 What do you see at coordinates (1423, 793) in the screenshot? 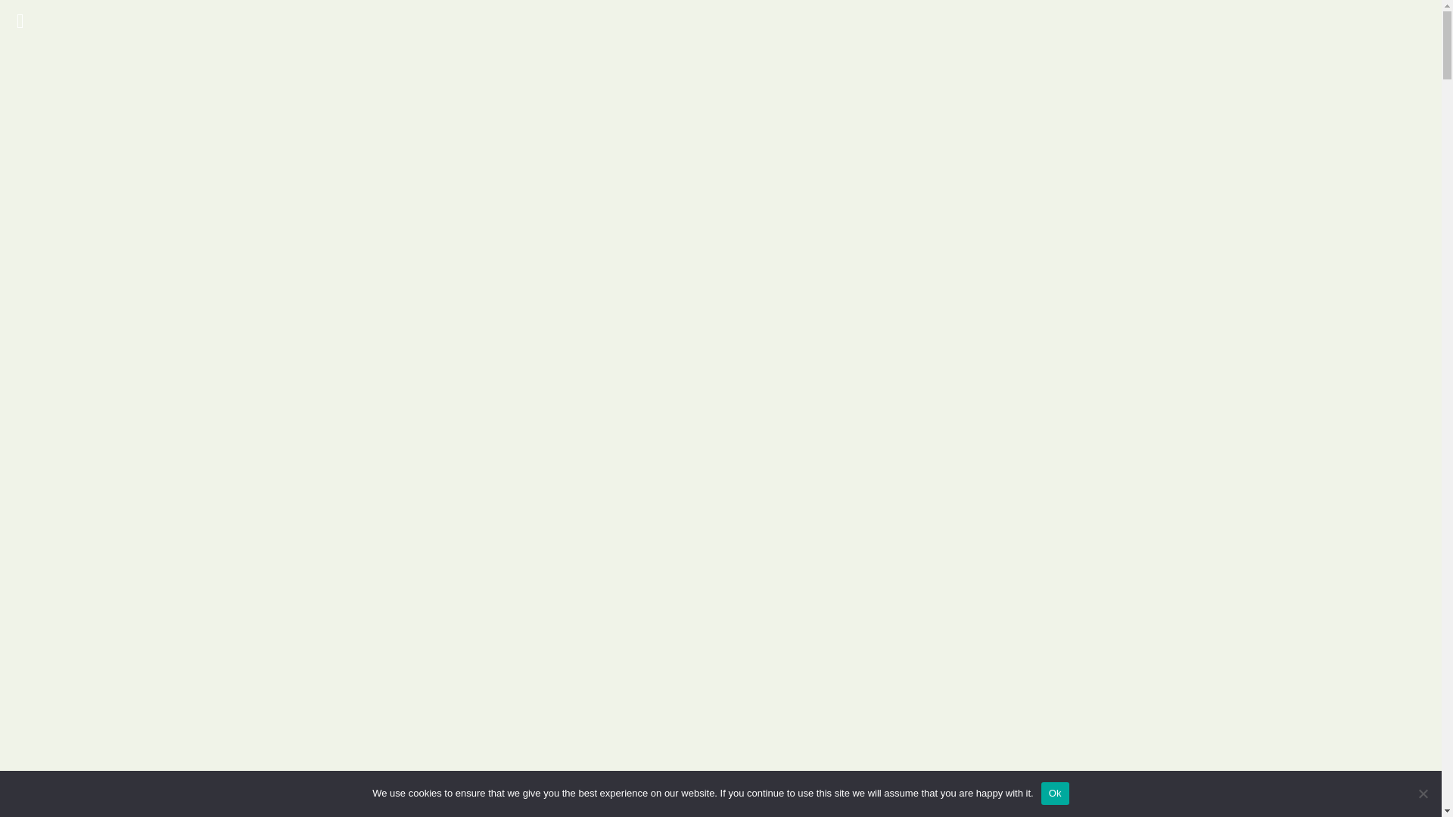
I see `No` at bounding box center [1423, 793].